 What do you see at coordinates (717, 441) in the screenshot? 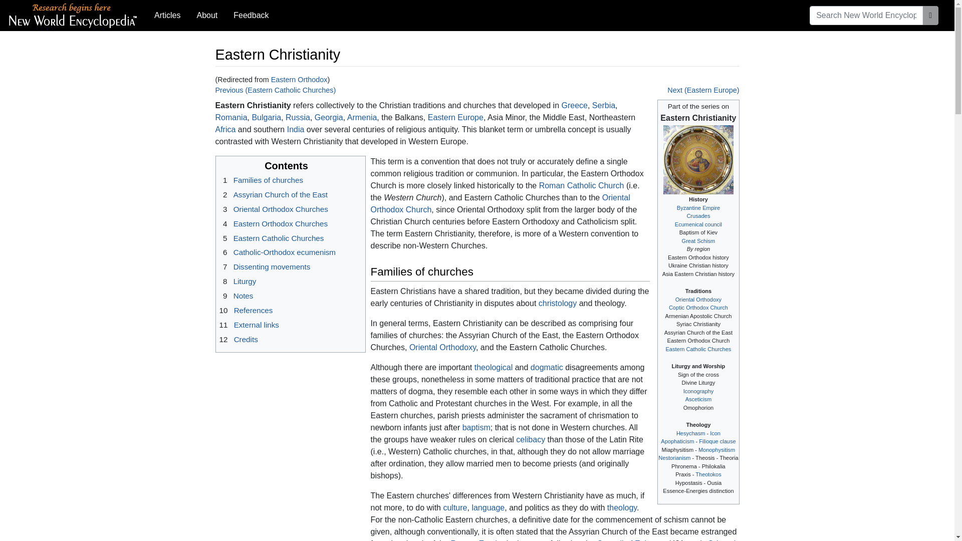
I see `Filioque clause` at bounding box center [717, 441].